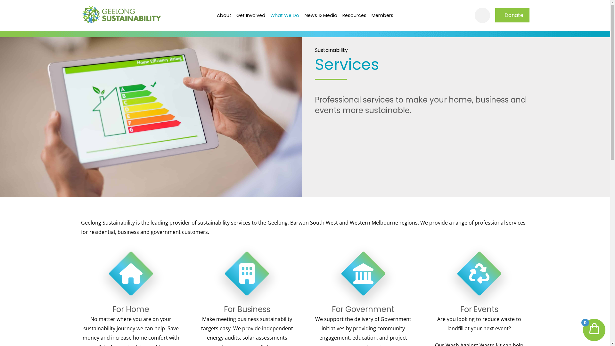 Image resolution: width=615 pixels, height=346 pixels. What do you see at coordinates (512, 15) in the screenshot?
I see `Donate` at bounding box center [512, 15].